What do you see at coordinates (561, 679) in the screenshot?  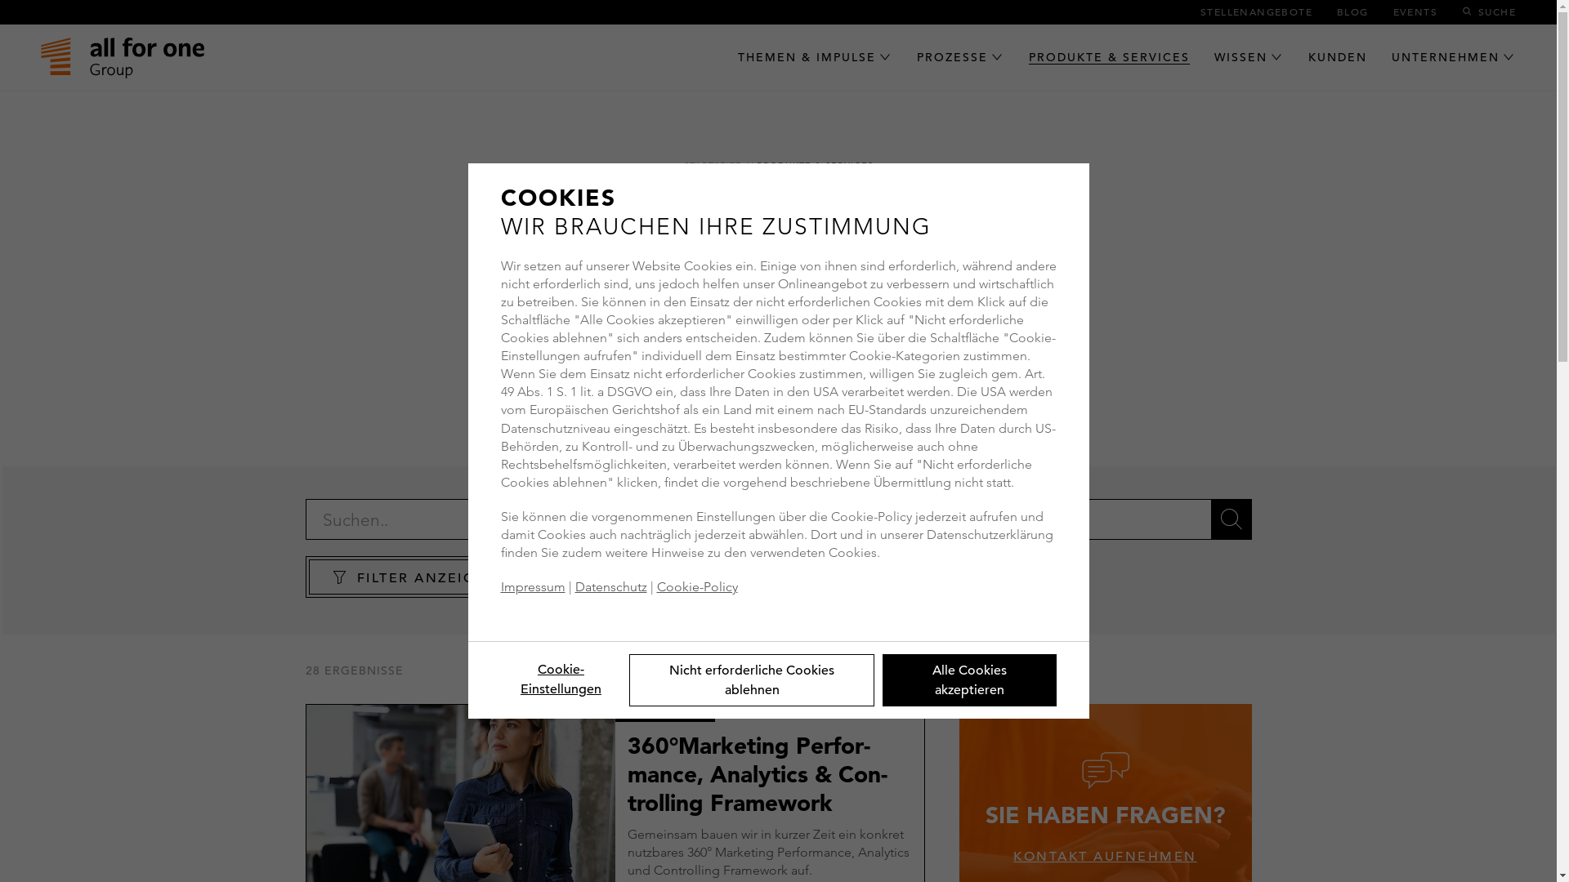 I see `Cookie-Einstellungen` at bounding box center [561, 679].